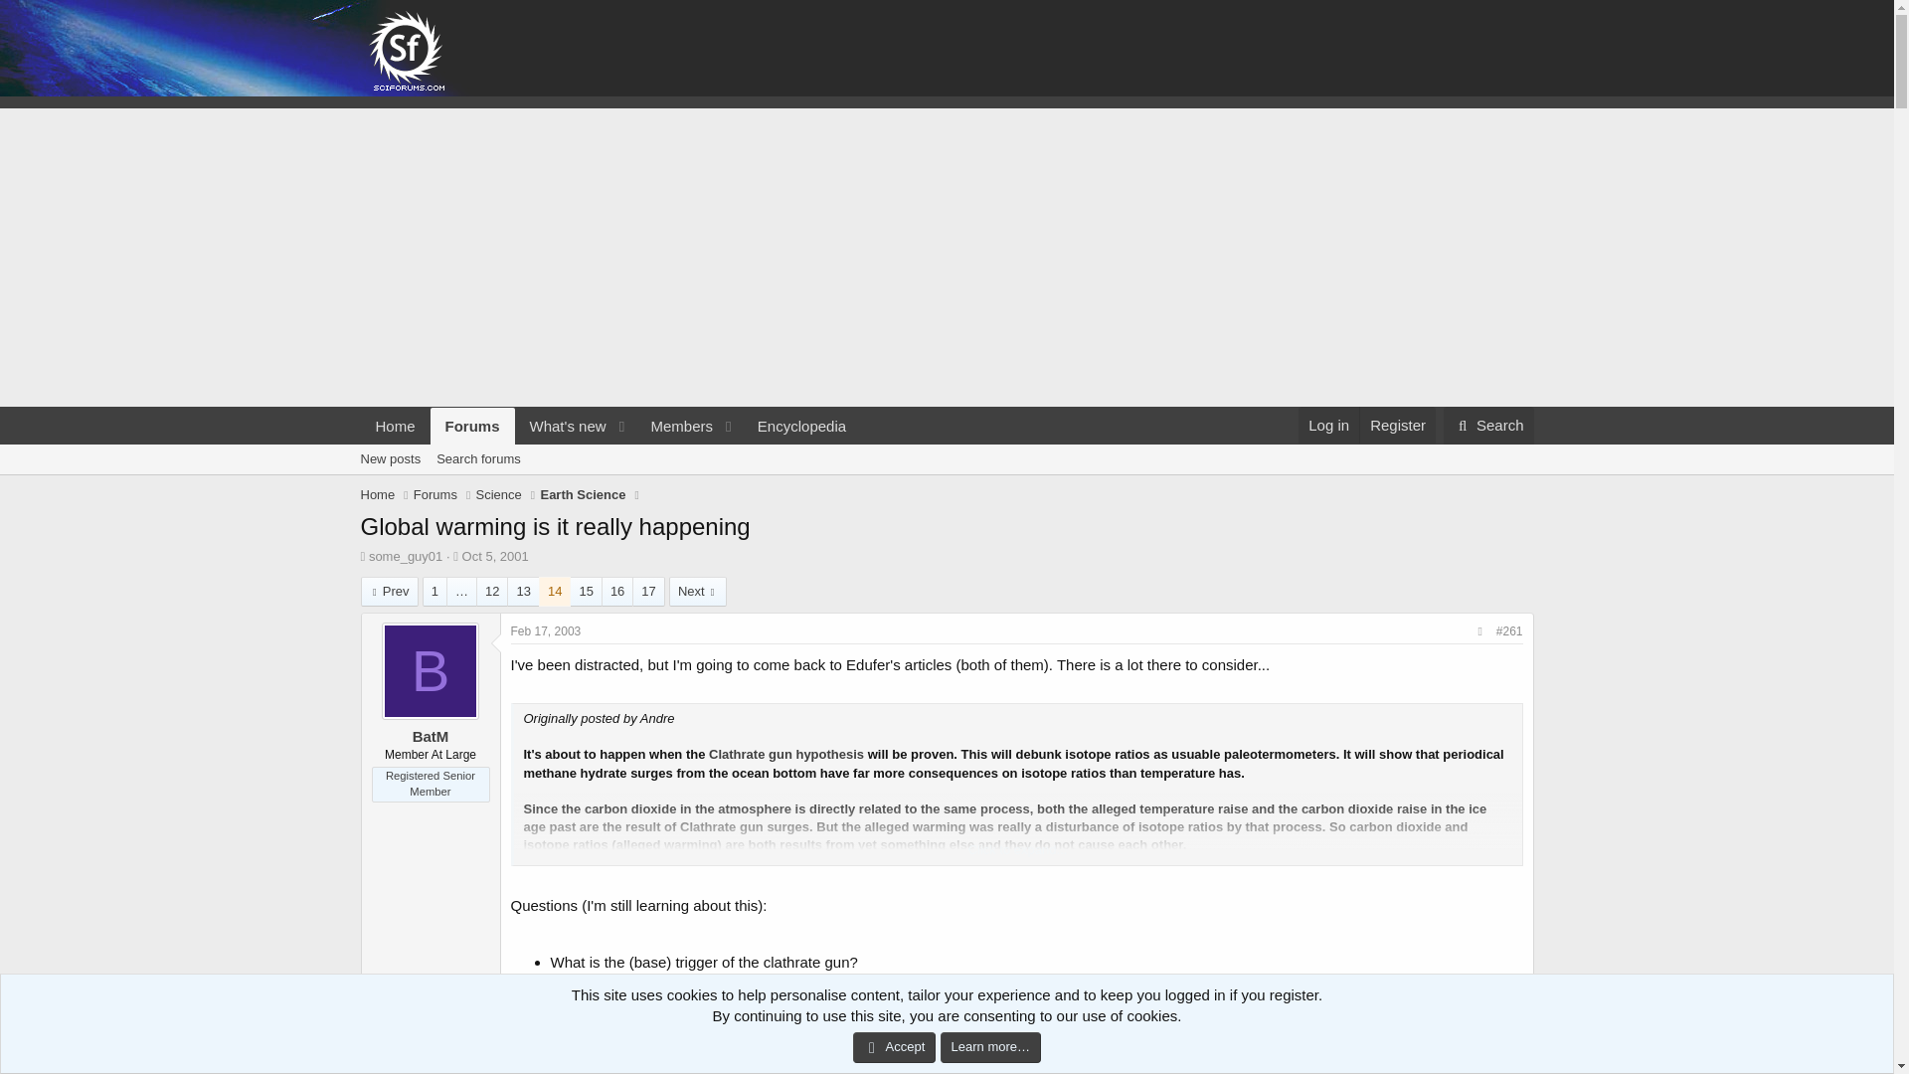  I want to click on What's new, so click(562, 426).